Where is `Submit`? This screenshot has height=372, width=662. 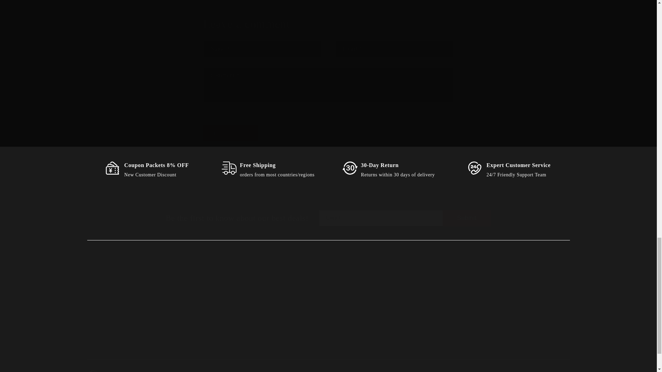 Submit is located at coordinates (128, 305).